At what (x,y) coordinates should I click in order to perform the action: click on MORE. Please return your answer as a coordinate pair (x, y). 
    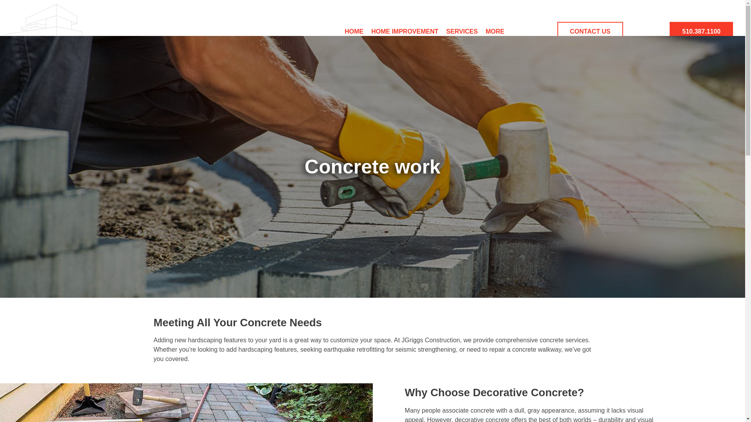
    Looking at the image, I should click on (494, 31).